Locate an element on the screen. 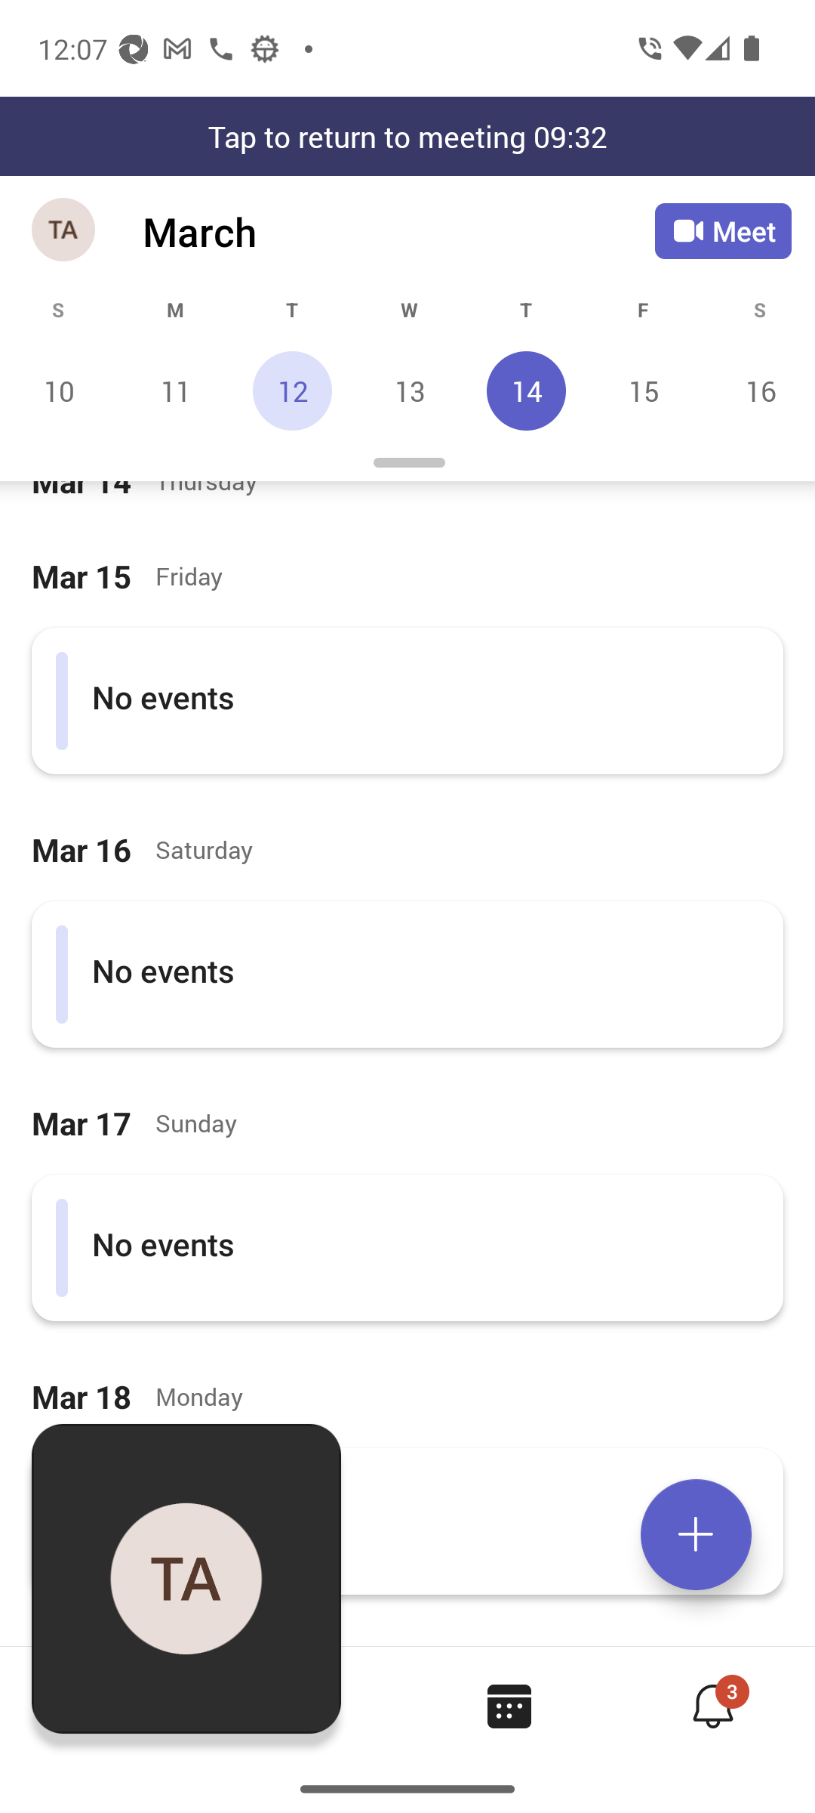  Calendar tab, 3 of 4 is located at coordinates (509, 1706).